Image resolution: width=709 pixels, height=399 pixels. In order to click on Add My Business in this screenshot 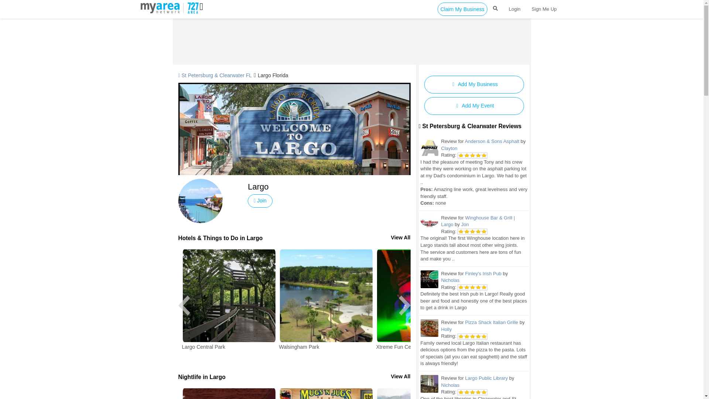, I will do `click(474, 84)`.